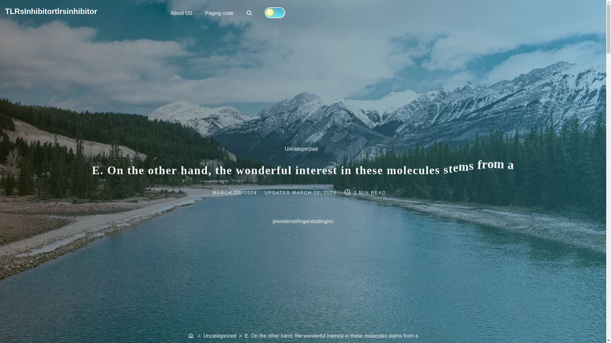 The width and height of the screenshot is (611, 343). Describe the element at coordinates (241, 192) in the screenshot. I see `Uncategorized` at that location.